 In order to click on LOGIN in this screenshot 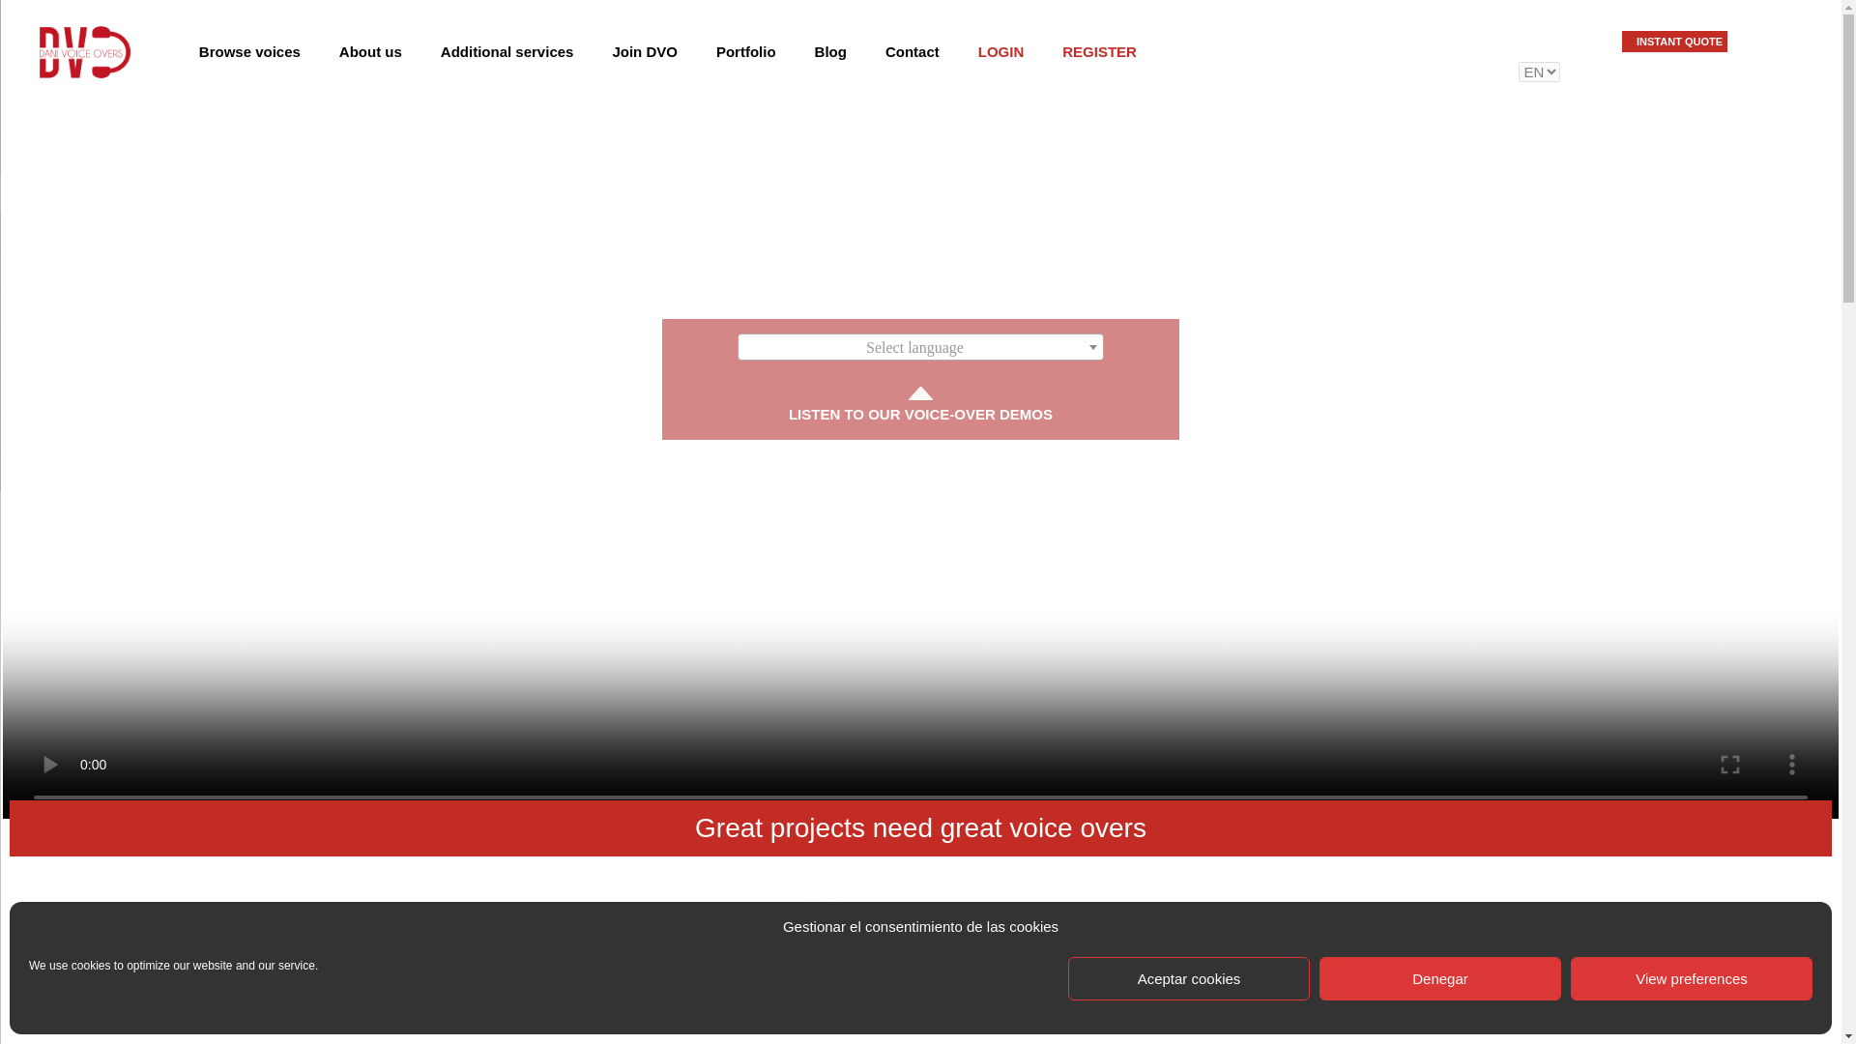, I will do `click(1001, 52)`.